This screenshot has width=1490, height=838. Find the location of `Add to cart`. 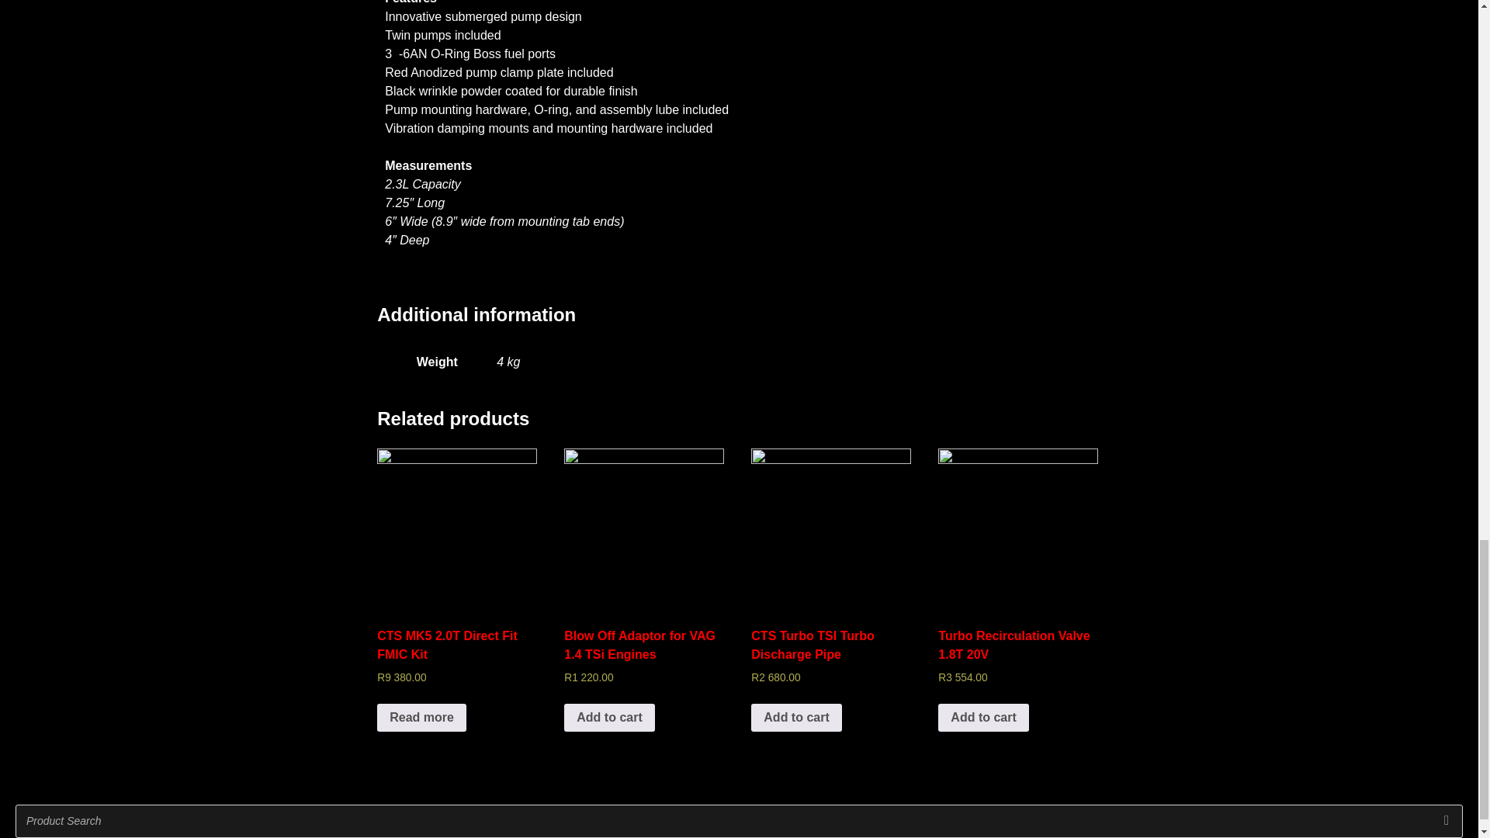

Add to cart is located at coordinates (608, 717).